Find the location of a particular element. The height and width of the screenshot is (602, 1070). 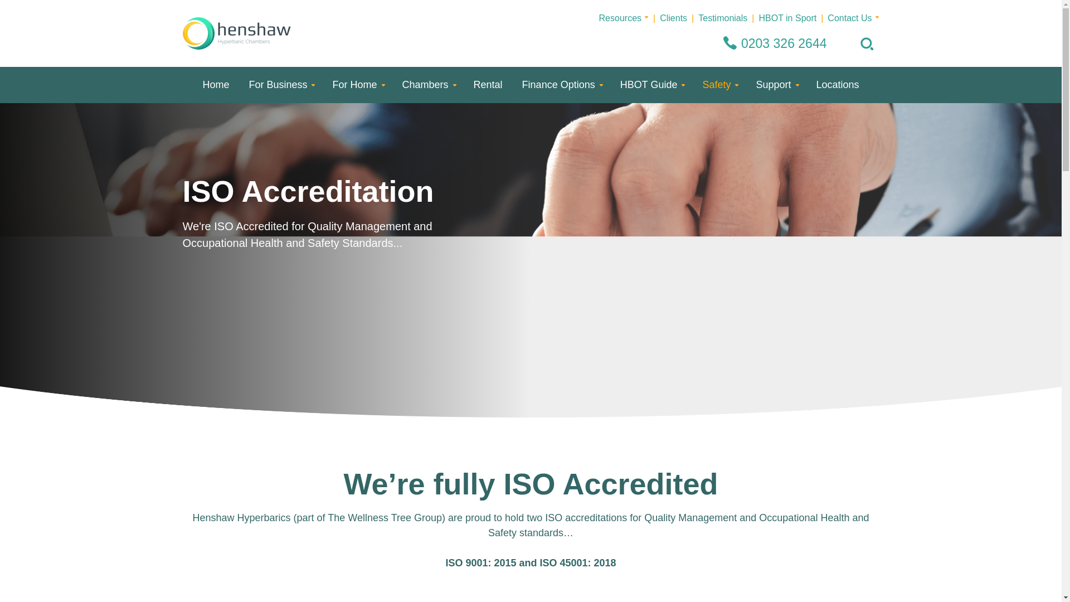

For Business is located at coordinates (280, 85).